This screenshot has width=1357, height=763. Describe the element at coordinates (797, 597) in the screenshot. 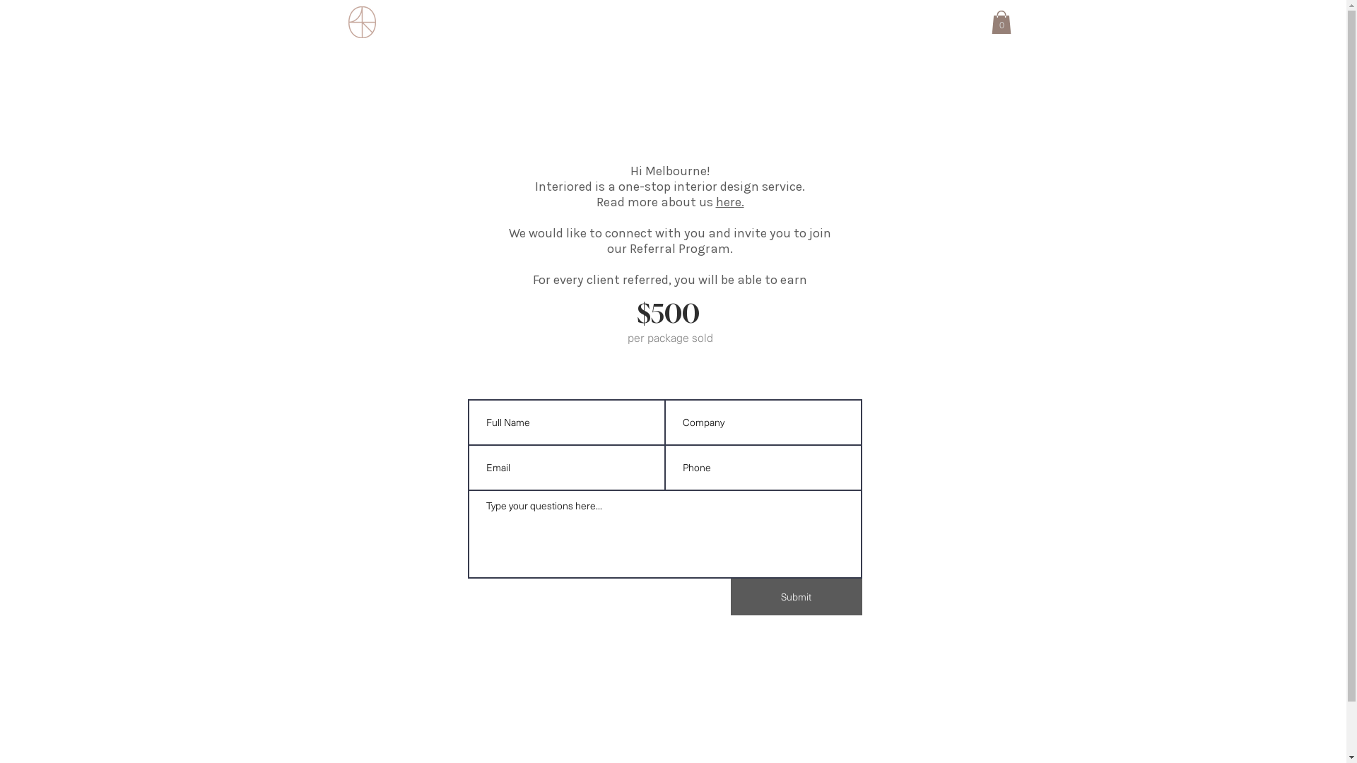

I see `Submit` at that location.